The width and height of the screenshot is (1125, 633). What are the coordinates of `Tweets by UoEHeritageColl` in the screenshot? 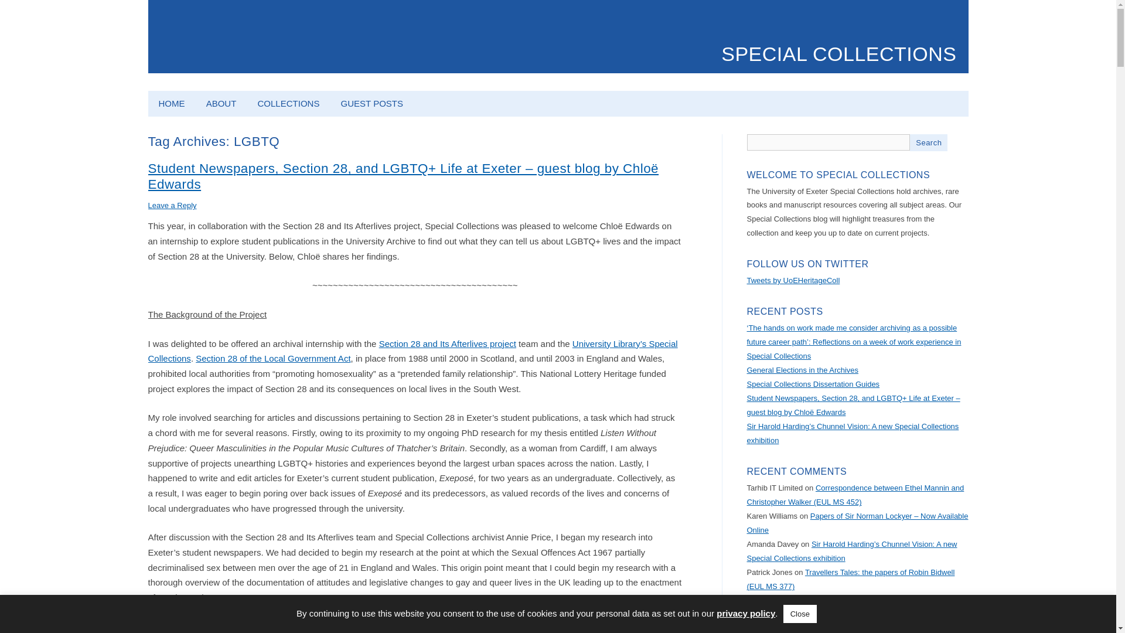 It's located at (793, 280).